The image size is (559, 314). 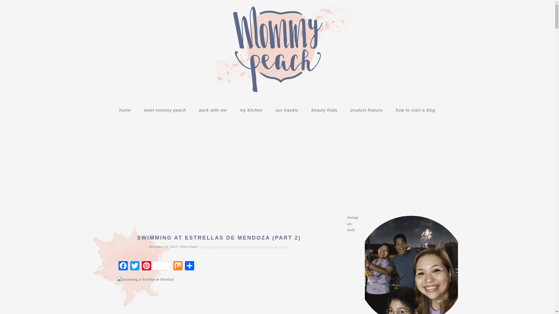 What do you see at coordinates (156, 266) in the screenshot?
I see `Pinterest` at bounding box center [156, 266].